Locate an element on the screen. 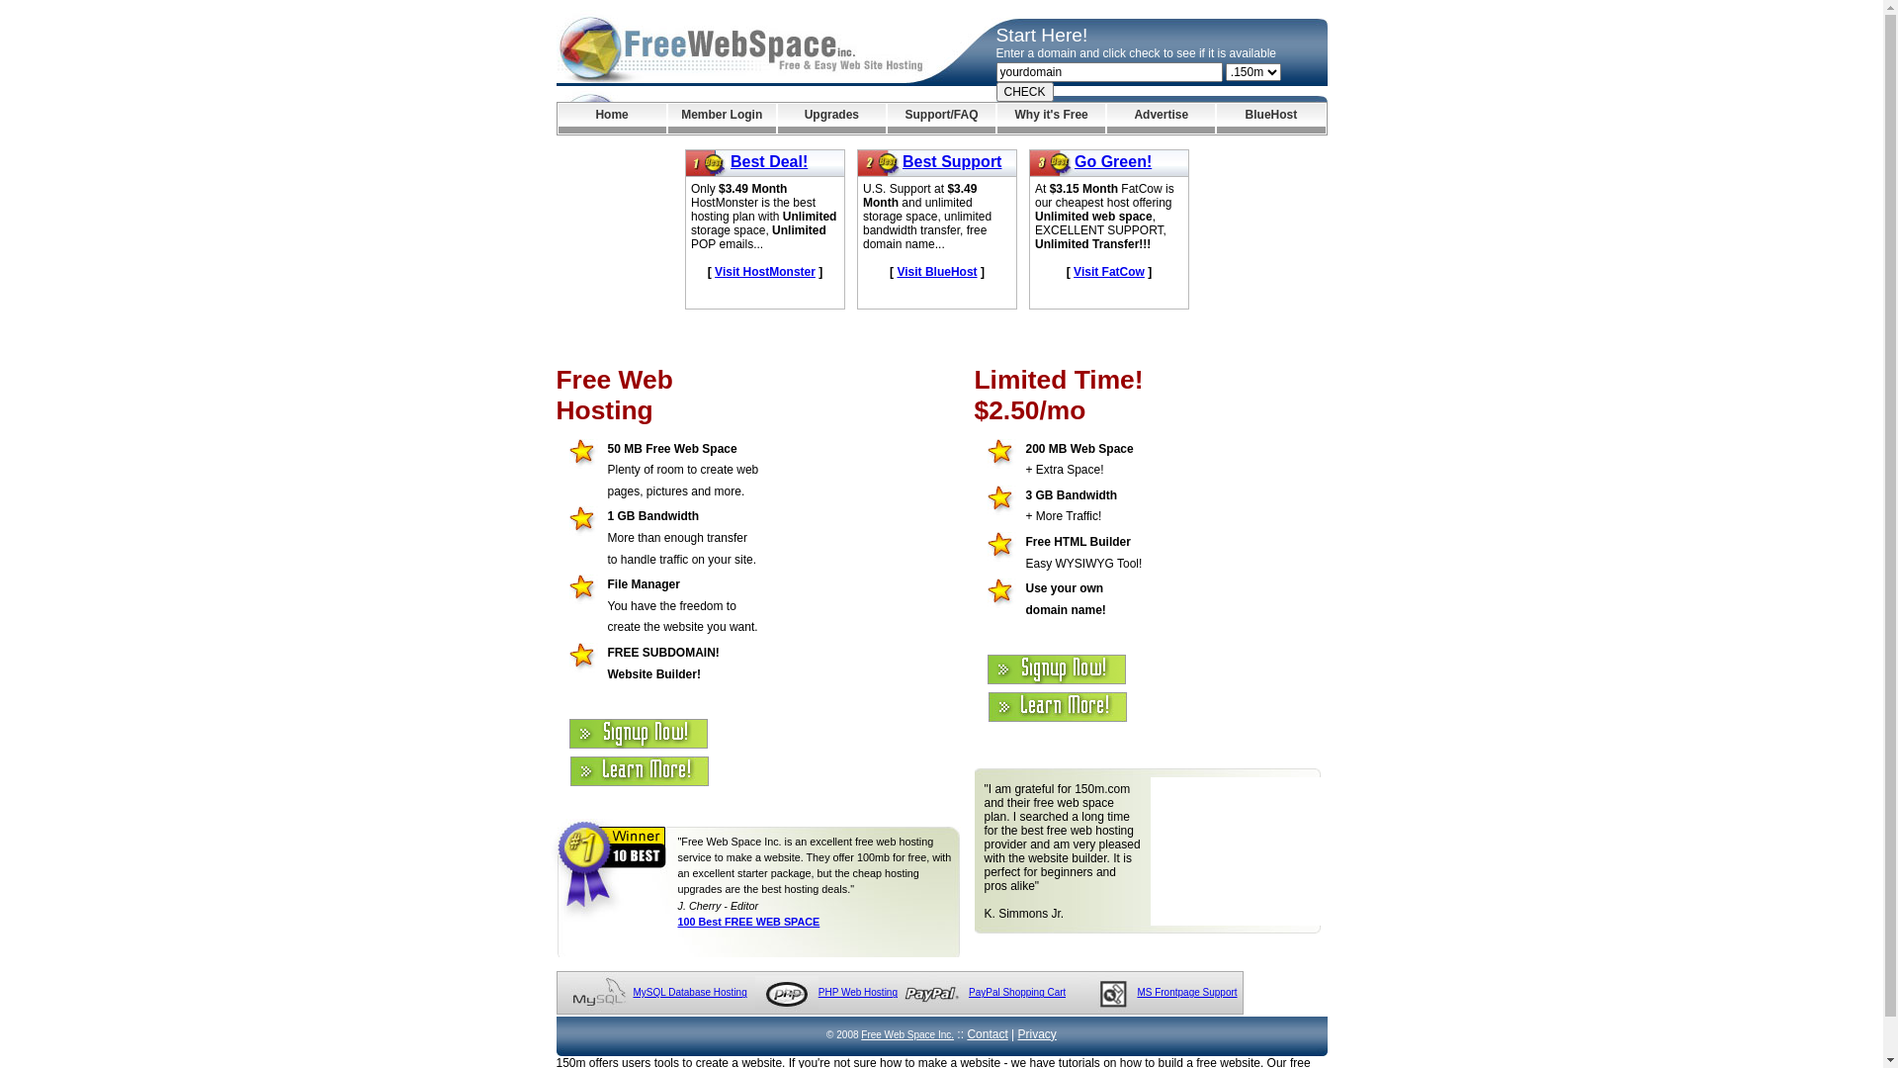  Support/FAQ is located at coordinates (941, 119).